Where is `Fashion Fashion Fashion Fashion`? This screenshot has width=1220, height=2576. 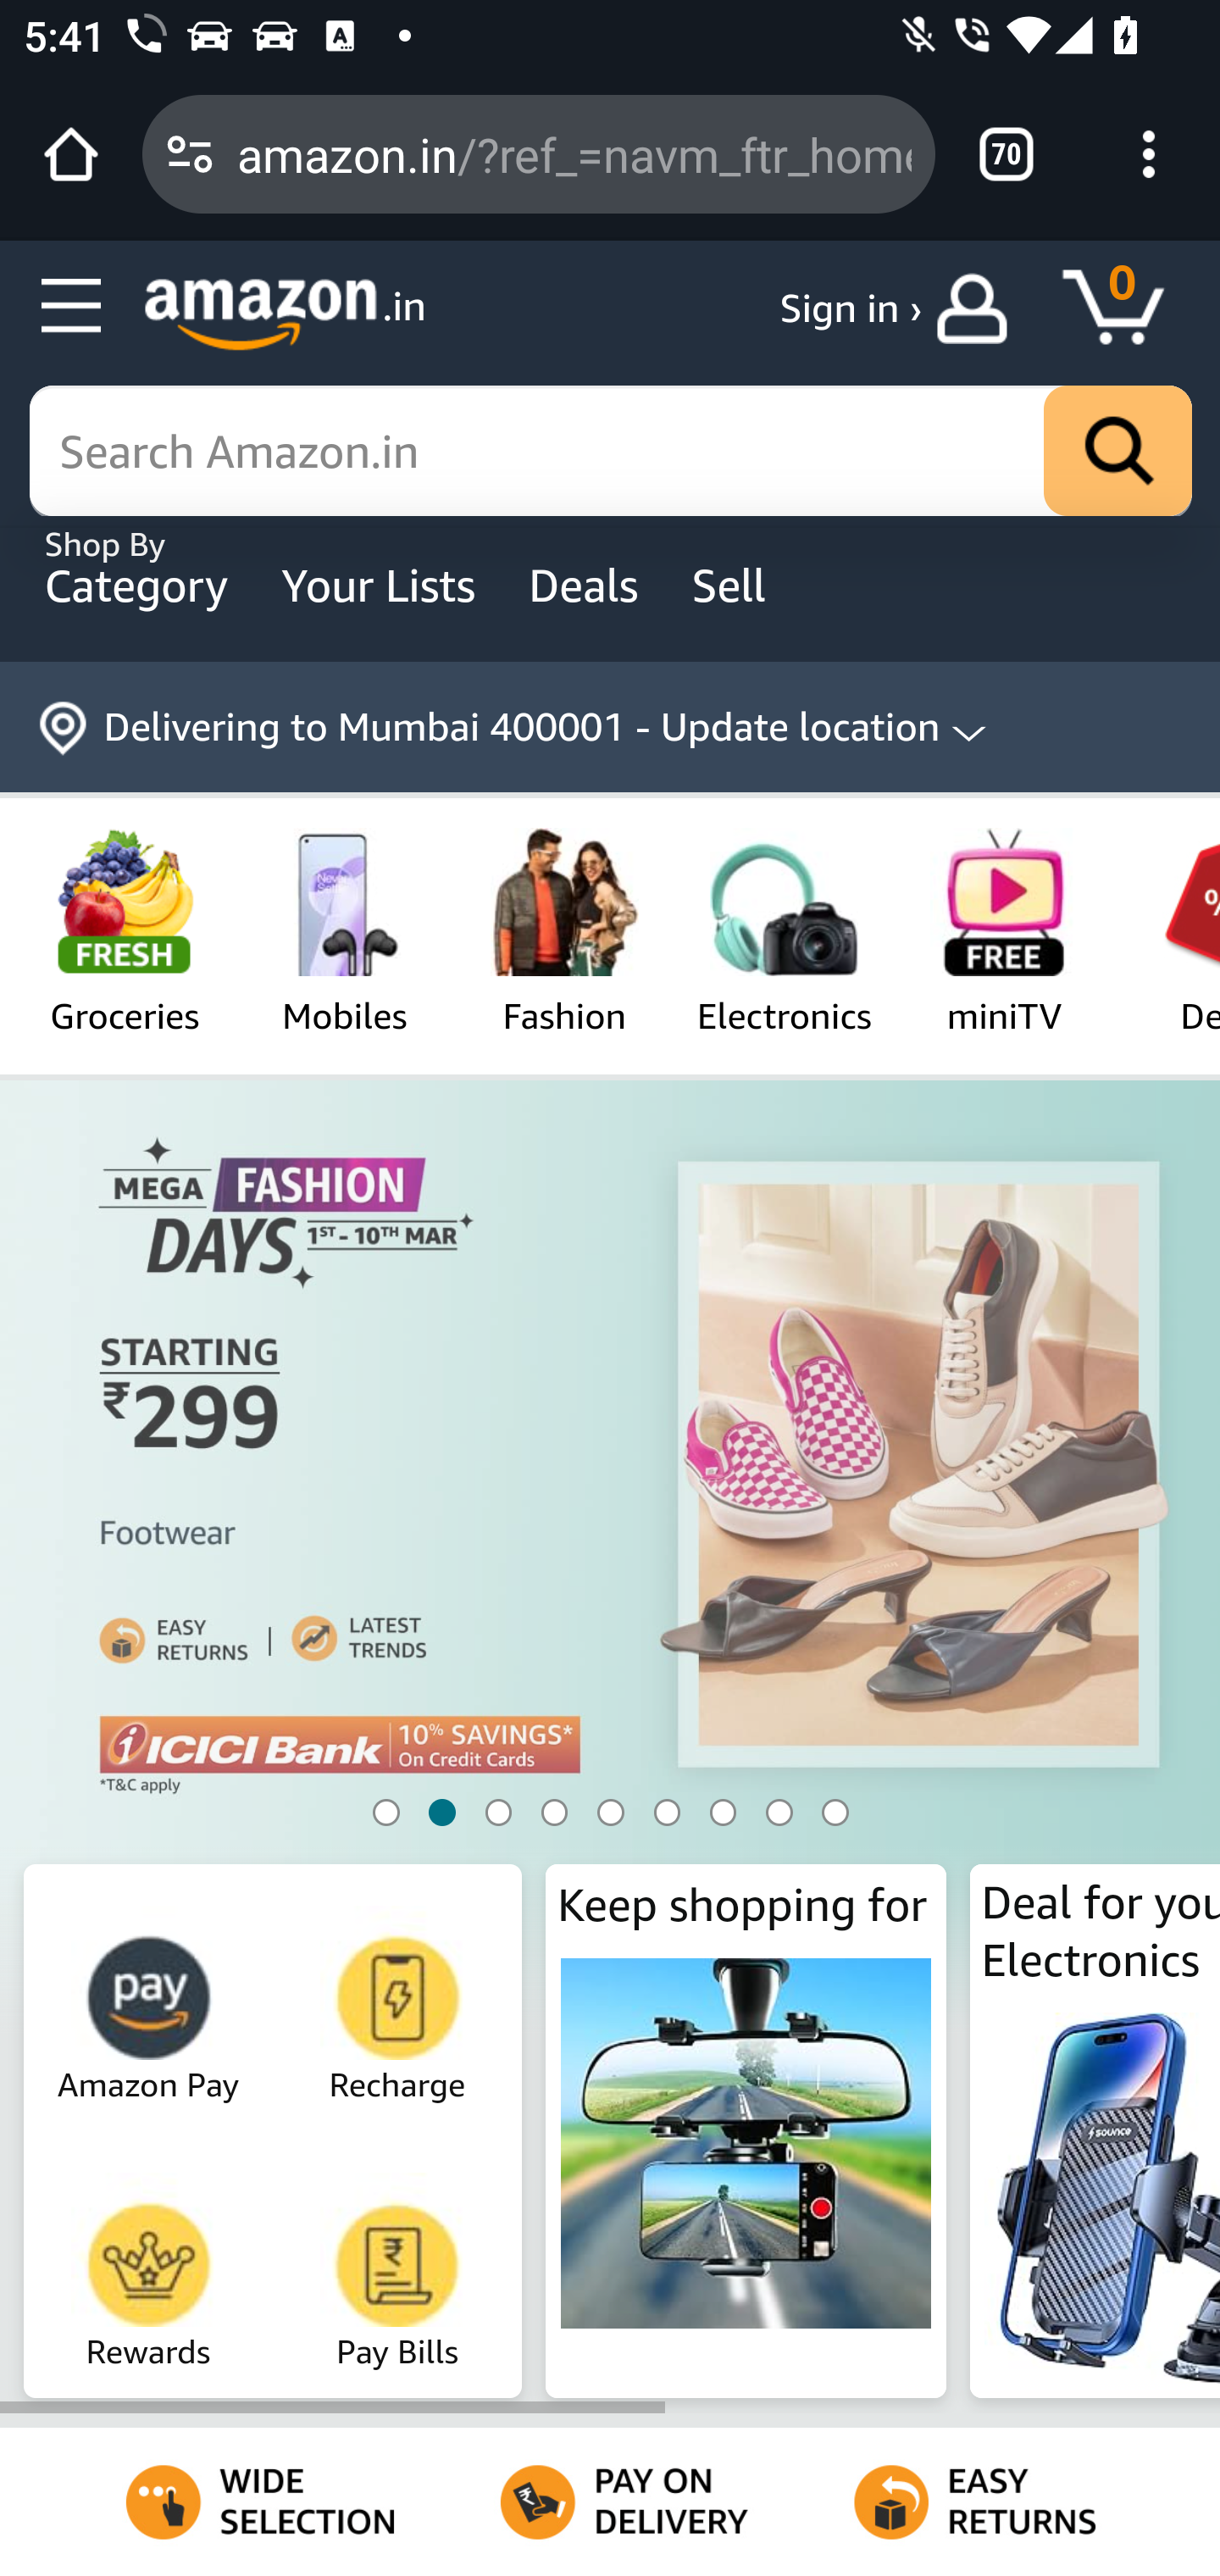 Fashion Fashion Fashion Fashion is located at coordinates (564, 930).